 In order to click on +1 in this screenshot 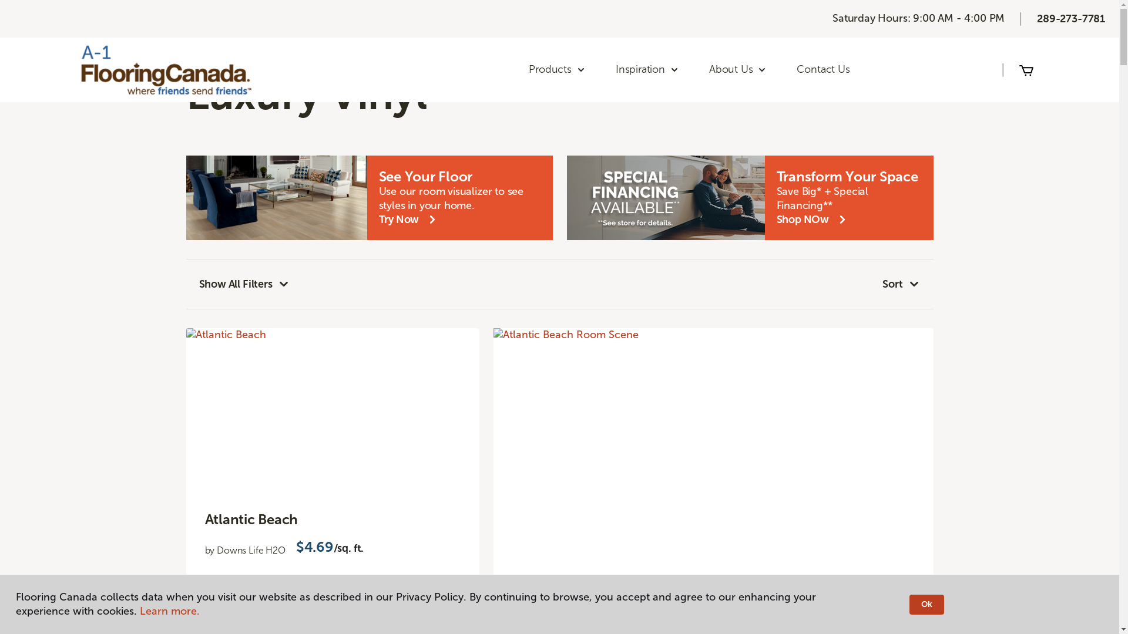, I will do `click(350, 589)`.